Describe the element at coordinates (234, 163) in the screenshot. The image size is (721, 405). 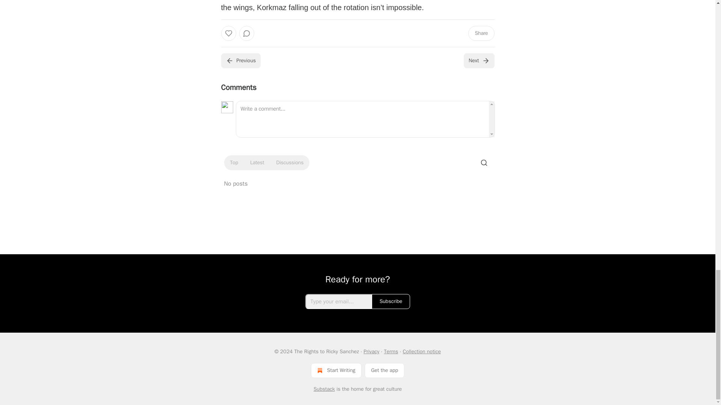
I see `Top` at that location.